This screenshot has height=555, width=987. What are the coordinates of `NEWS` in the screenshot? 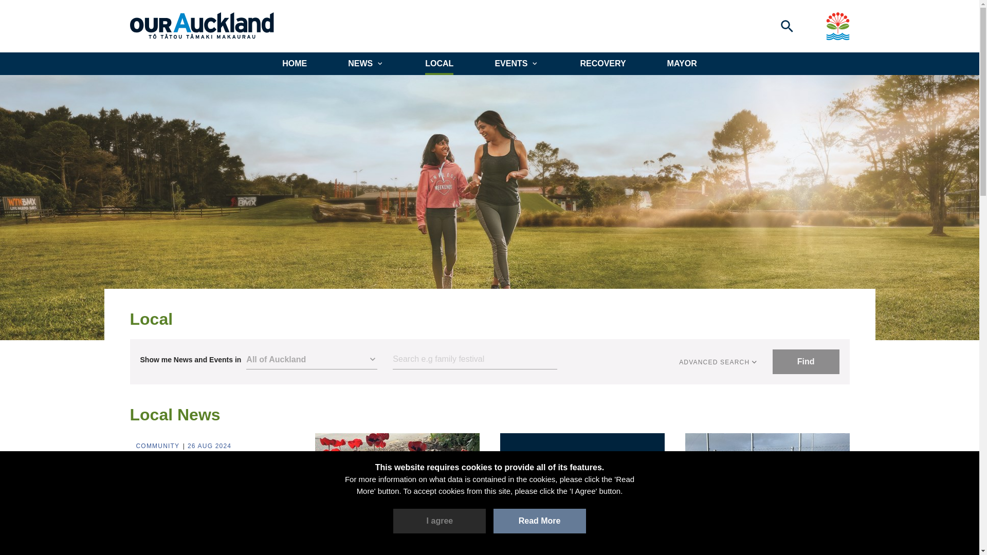 It's located at (366, 63).